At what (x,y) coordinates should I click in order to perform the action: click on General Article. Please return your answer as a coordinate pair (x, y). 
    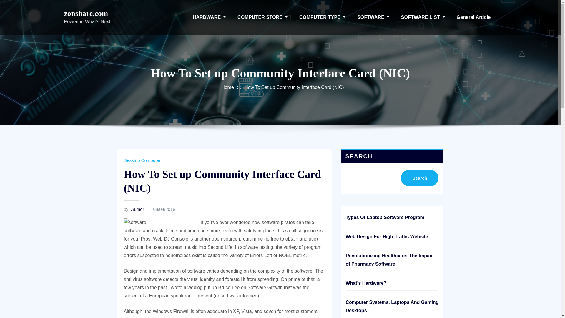
    Looking at the image, I should click on (474, 17).